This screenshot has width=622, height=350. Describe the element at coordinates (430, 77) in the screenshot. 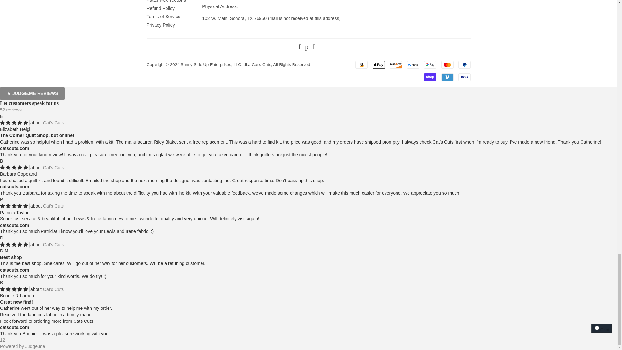

I see `Shop Pay` at that location.